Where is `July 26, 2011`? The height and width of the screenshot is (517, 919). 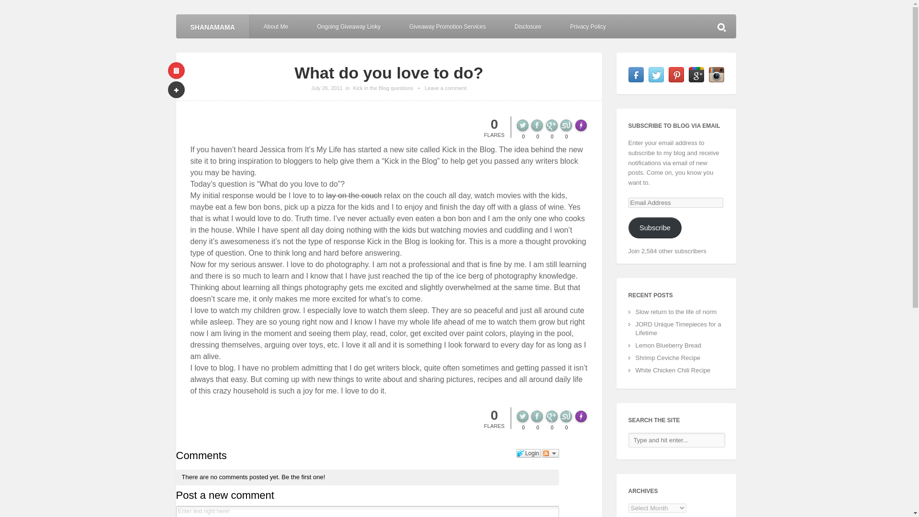 July 26, 2011 is located at coordinates (326, 88).